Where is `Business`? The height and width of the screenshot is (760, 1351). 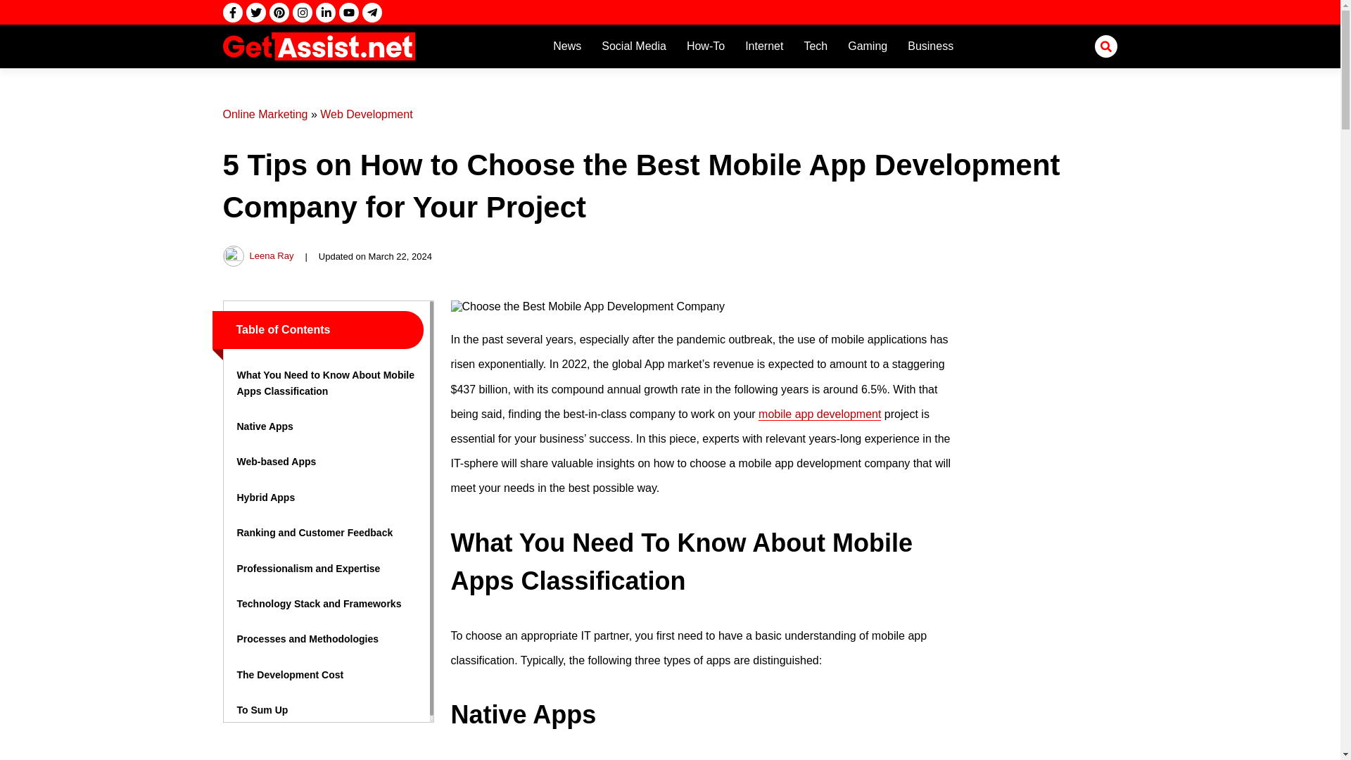 Business is located at coordinates (930, 45).